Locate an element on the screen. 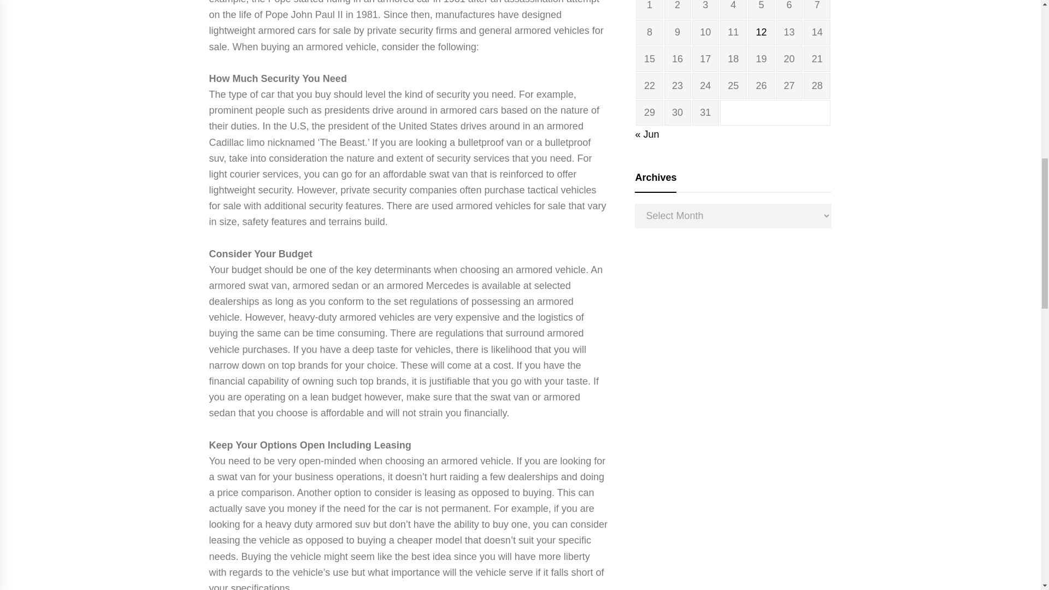 This screenshot has height=590, width=1049. 12 is located at coordinates (761, 32).